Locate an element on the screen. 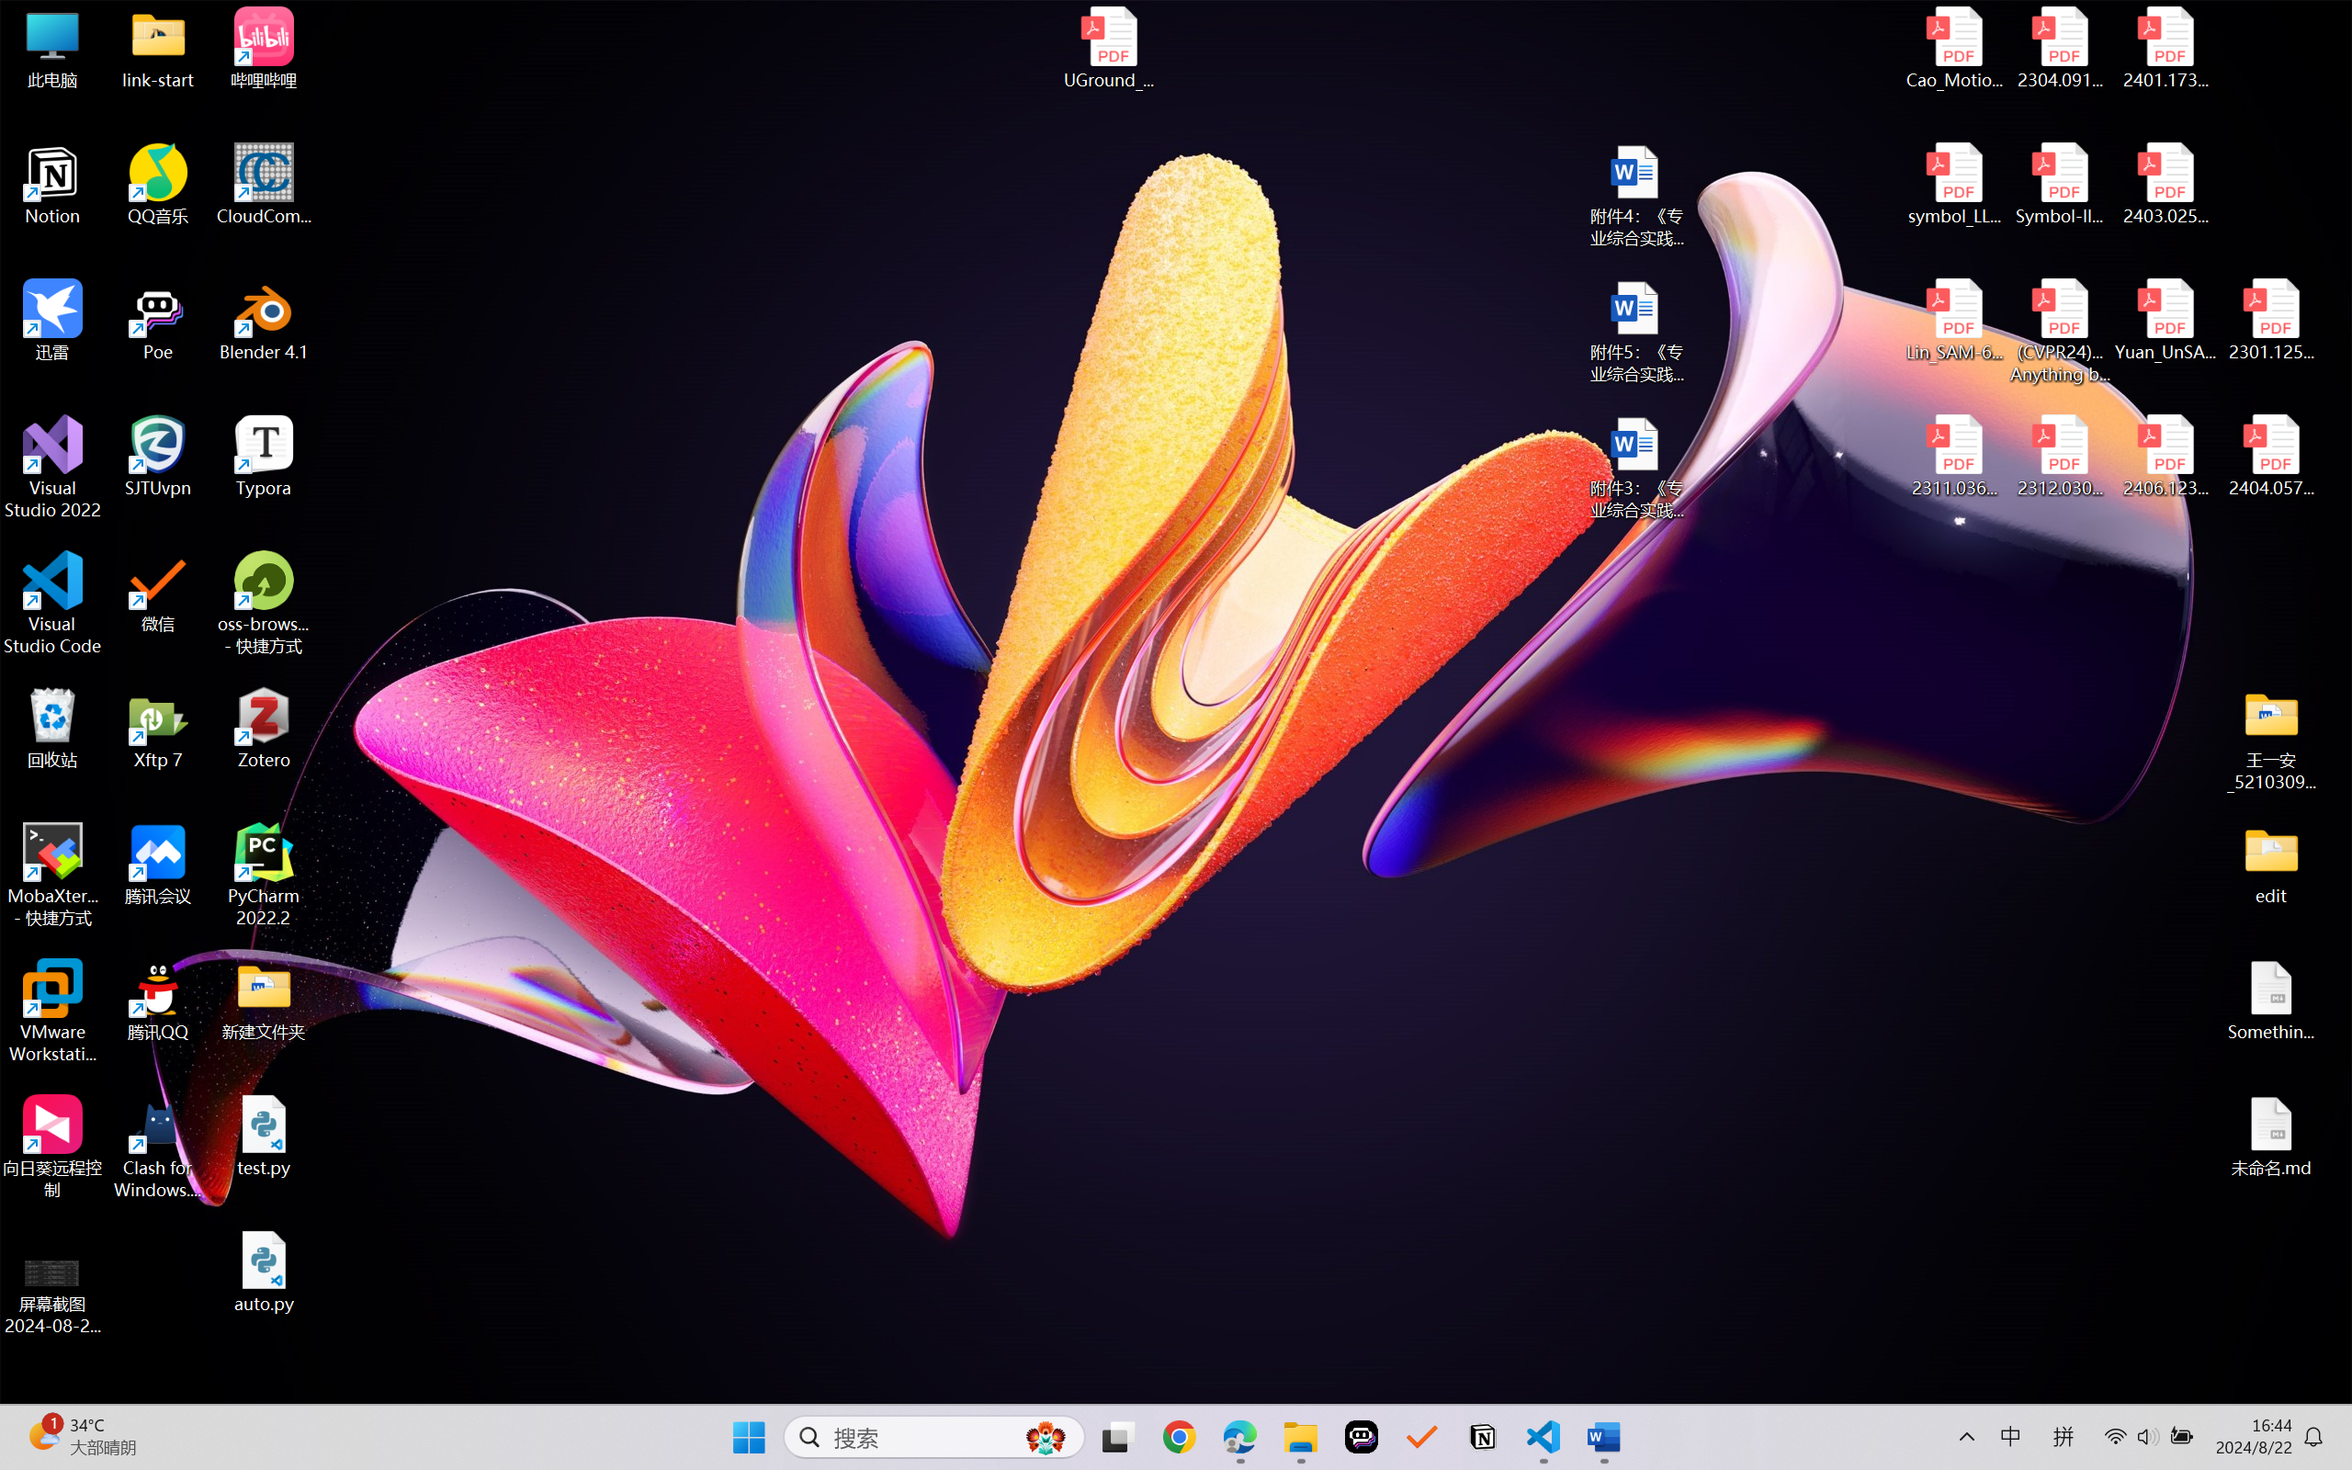 The height and width of the screenshot is (1470, 2352). Symbol-llm-v2.pdf is located at coordinates (2060, 185).